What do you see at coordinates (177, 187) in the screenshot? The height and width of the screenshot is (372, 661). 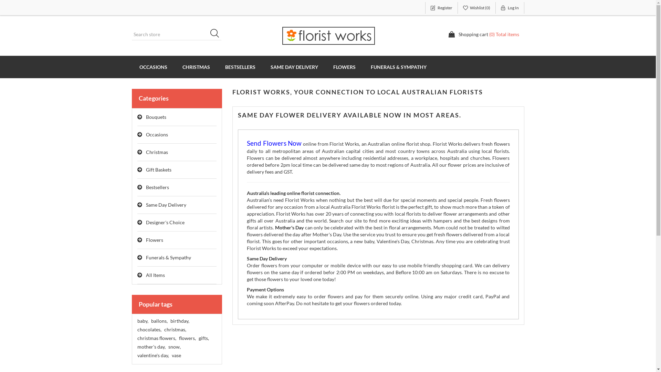 I see `Bestsellers` at bounding box center [177, 187].